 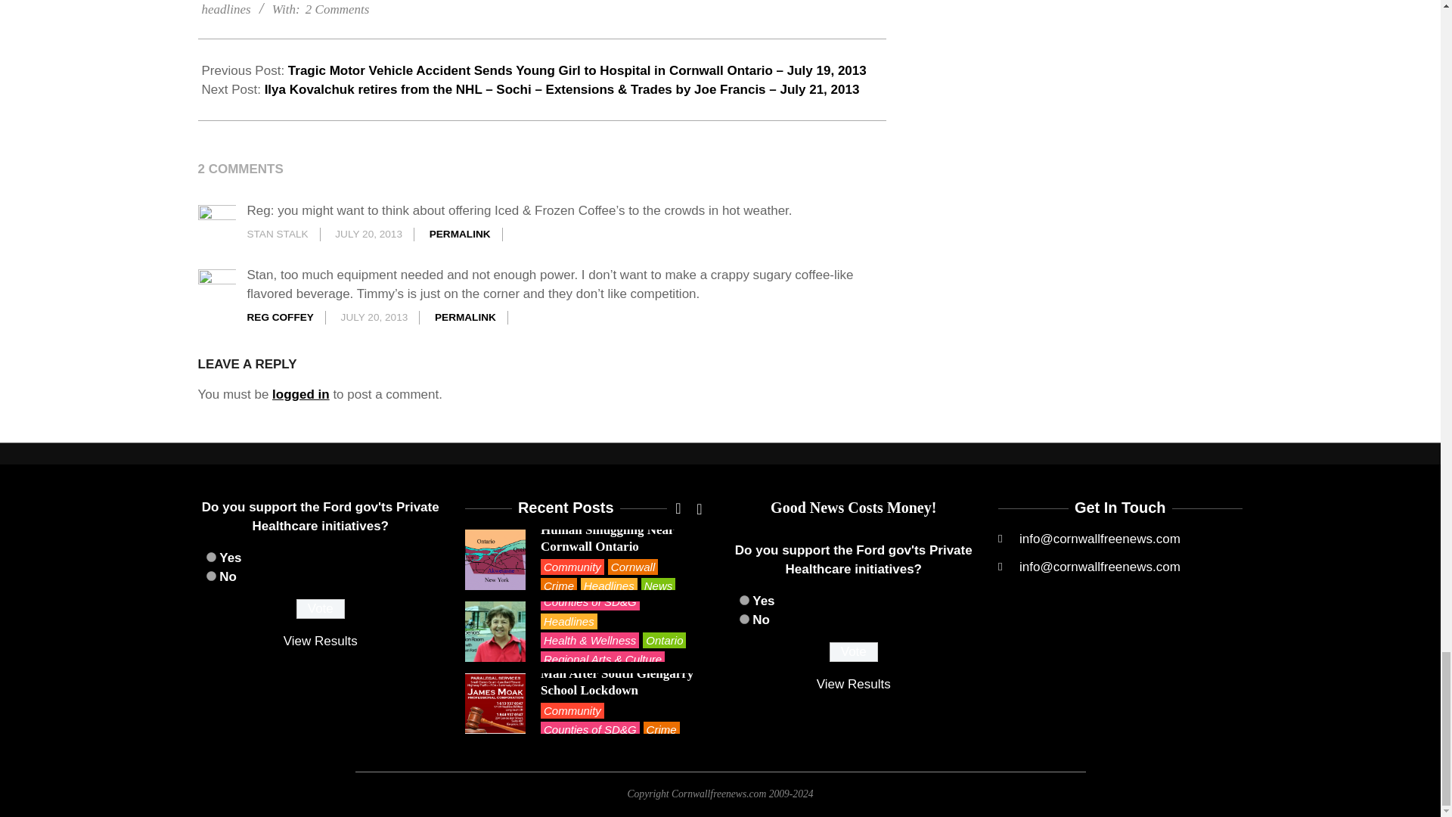 I want to click on 1777, so click(x=210, y=575).